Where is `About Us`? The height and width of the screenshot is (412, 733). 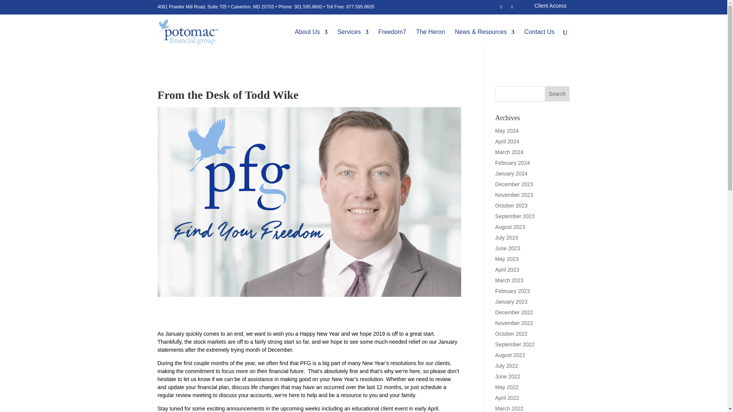 About Us is located at coordinates (311, 39).